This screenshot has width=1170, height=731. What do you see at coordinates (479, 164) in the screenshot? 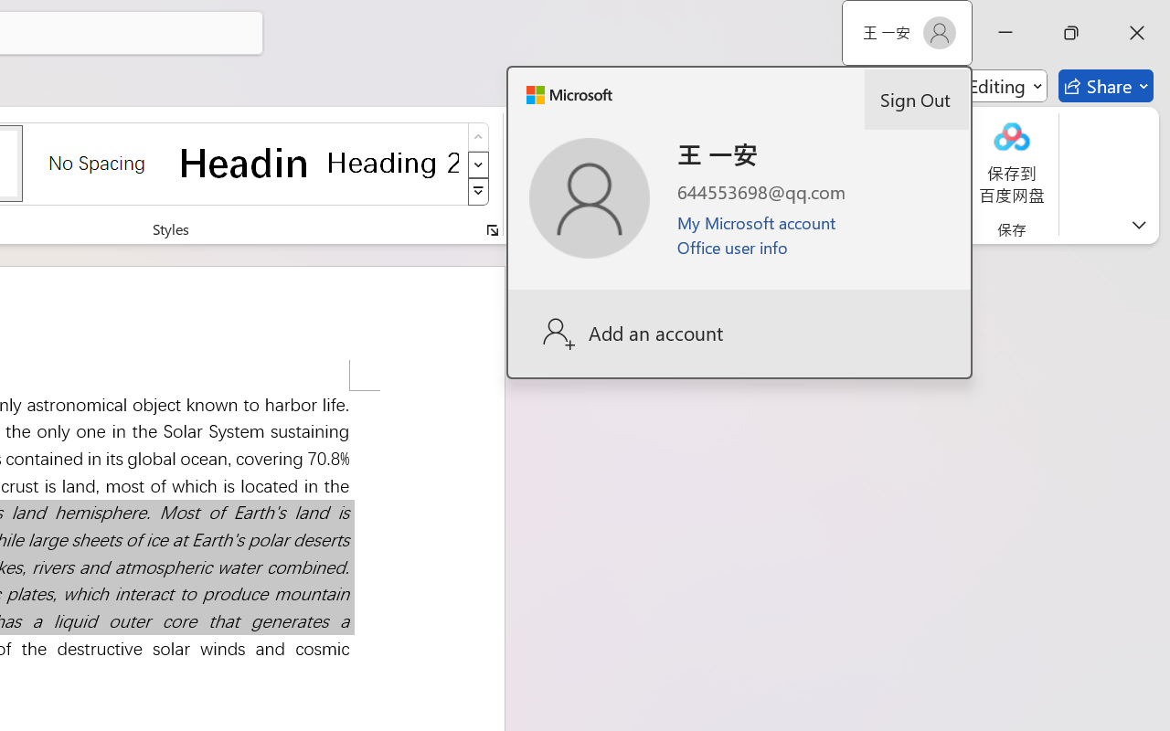
I see `Row Down` at bounding box center [479, 164].